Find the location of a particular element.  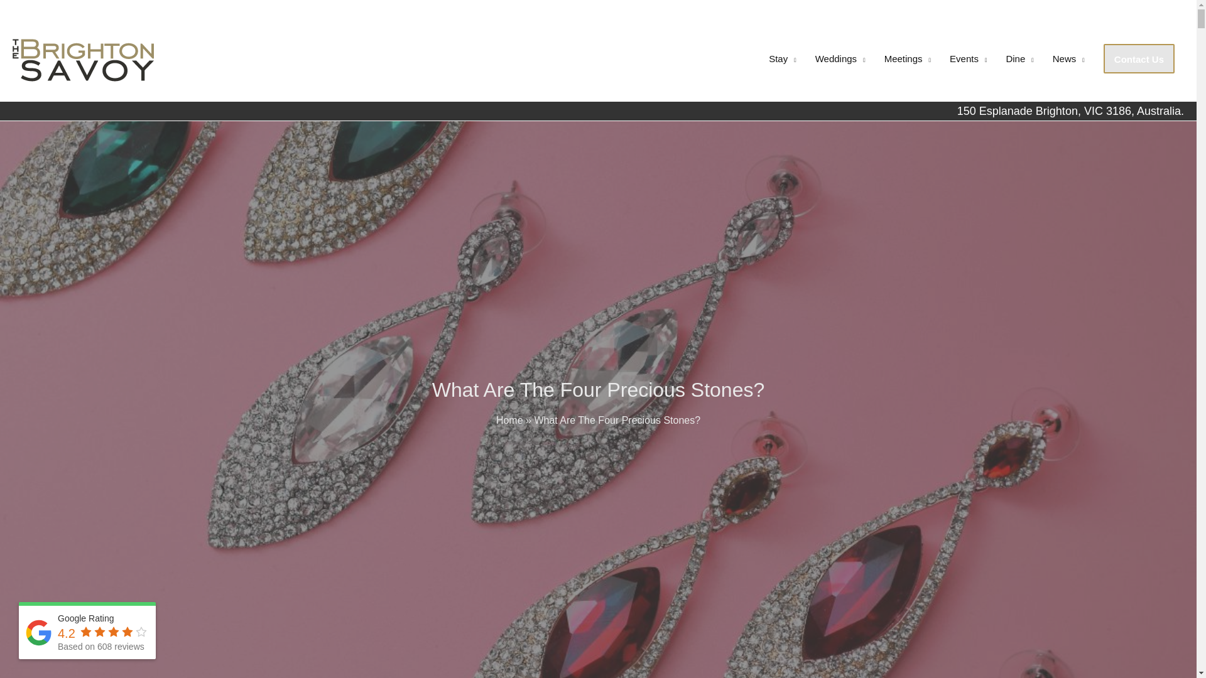

Contact Us is located at coordinates (1139, 59).